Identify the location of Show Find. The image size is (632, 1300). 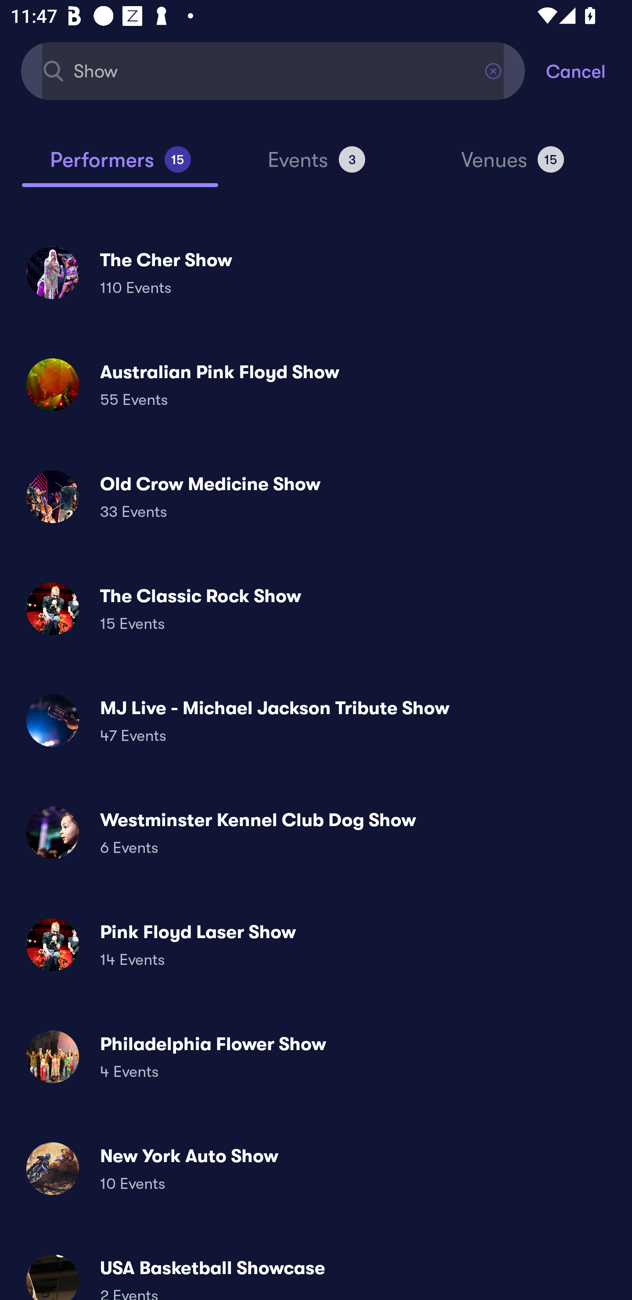
(273, 70).